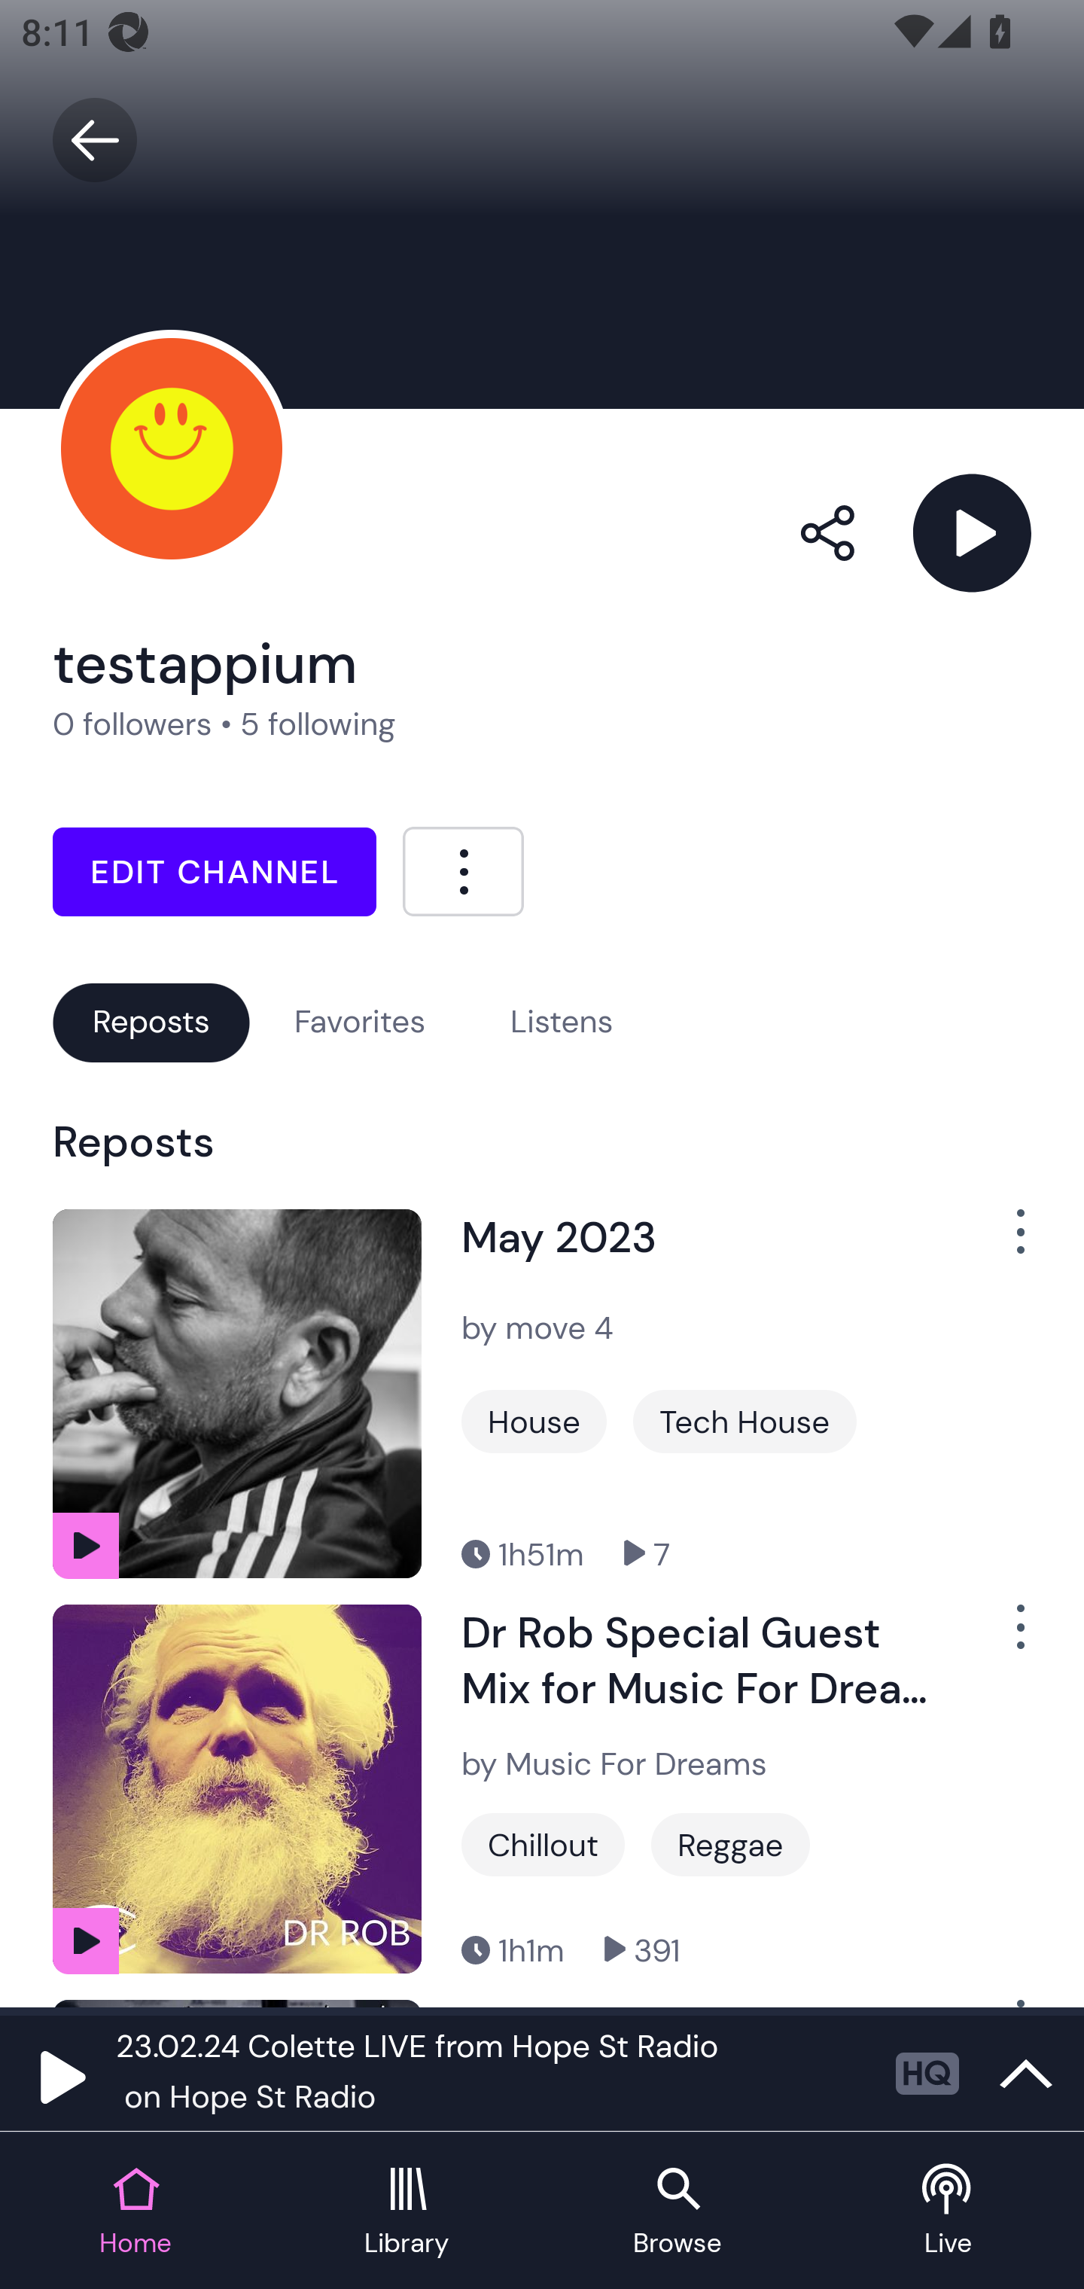 The height and width of the screenshot is (2289, 1084). I want to click on Edit Channel EDIT CHANNEL, so click(214, 872).